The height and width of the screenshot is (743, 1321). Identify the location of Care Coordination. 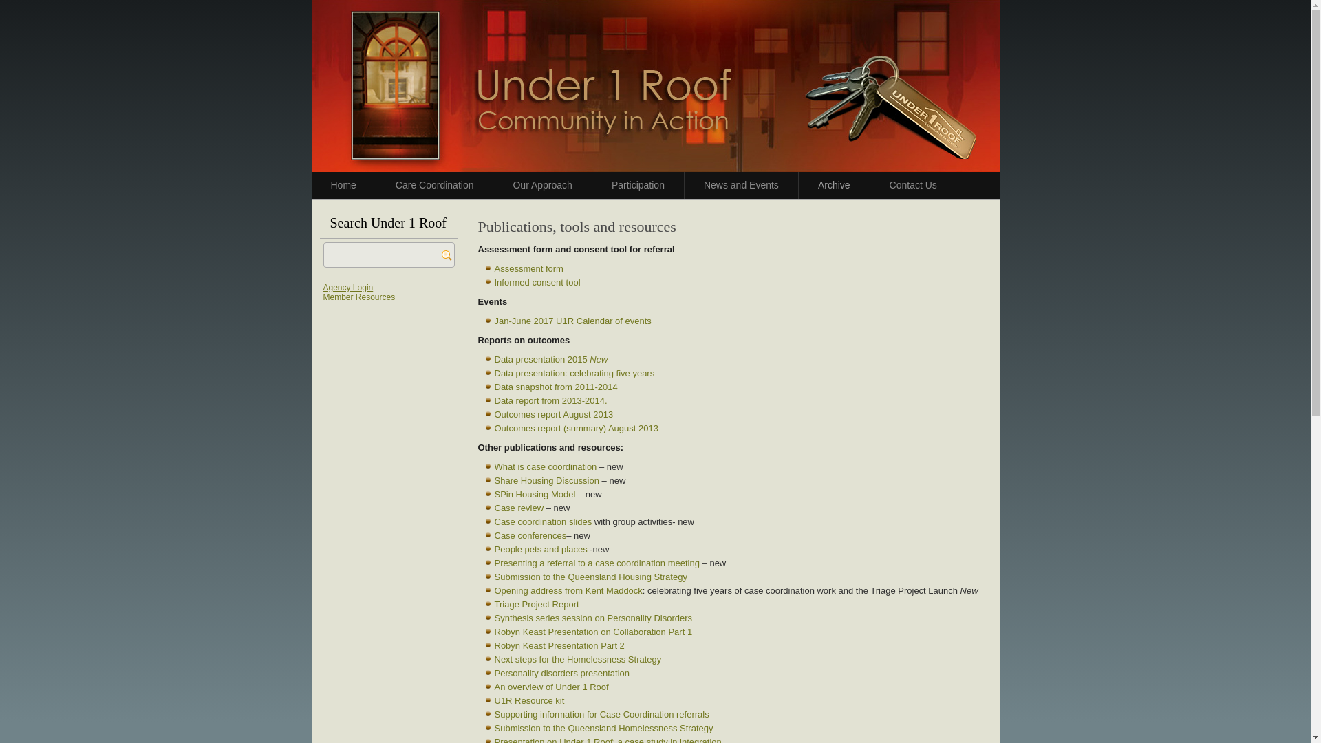
(435, 186).